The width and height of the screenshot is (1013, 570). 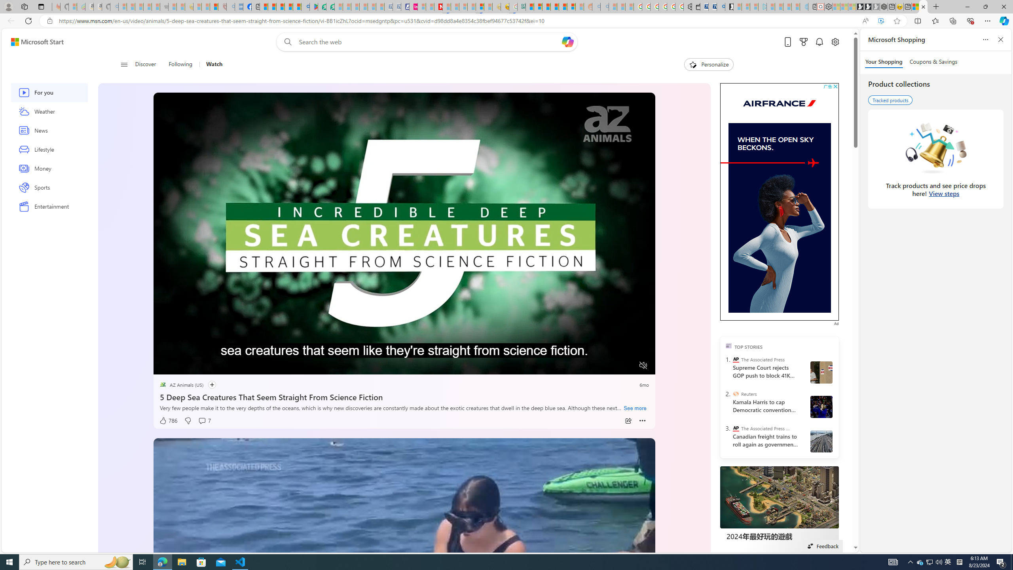 What do you see at coordinates (404, 396) in the screenshot?
I see `5 Deep Sea Creatures That Seem Straight From Science Fiction` at bounding box center [404, 396].